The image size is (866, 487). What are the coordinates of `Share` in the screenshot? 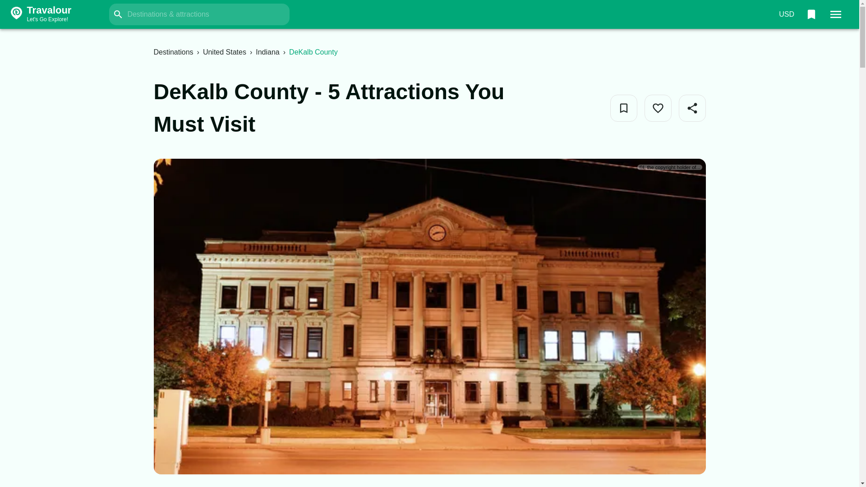 It's located at (58, 14).